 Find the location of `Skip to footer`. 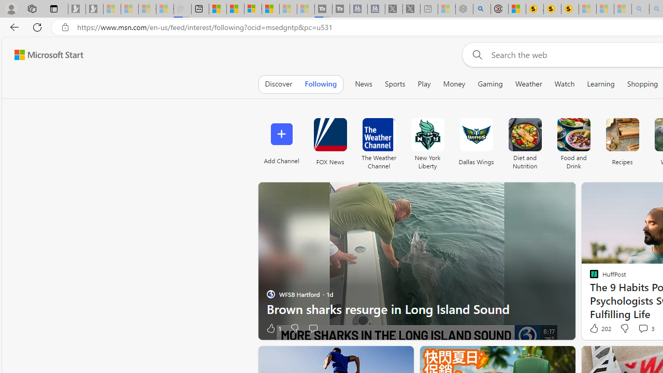

Skip to footer is located at coordinates (42, 55).